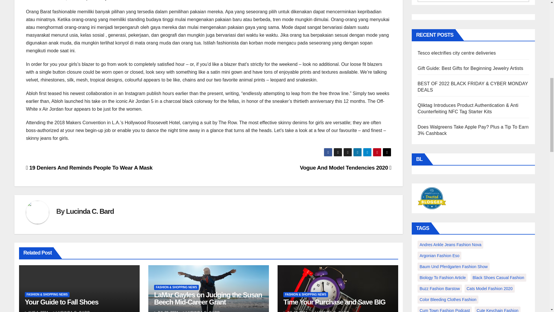 The height and width of the screenshot is (312, 554). Describe the element at coordinates (89, 168) in the screenshot. I see `19 Deniers And Reminds People To Wear A Mask` at that location.